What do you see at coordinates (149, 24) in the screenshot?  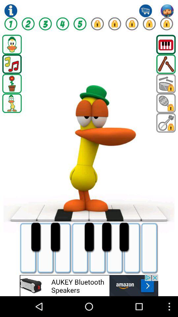 I see `lock button` at bounding box center [149, 24].